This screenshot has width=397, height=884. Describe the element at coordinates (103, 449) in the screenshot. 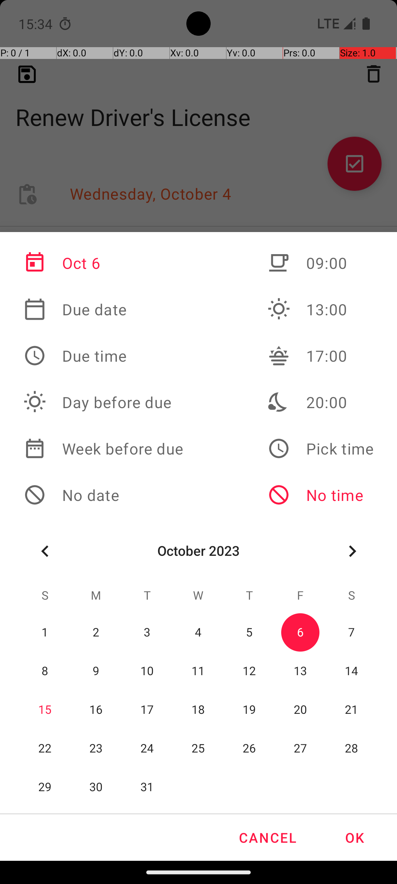

I see `Week before due` at that location.